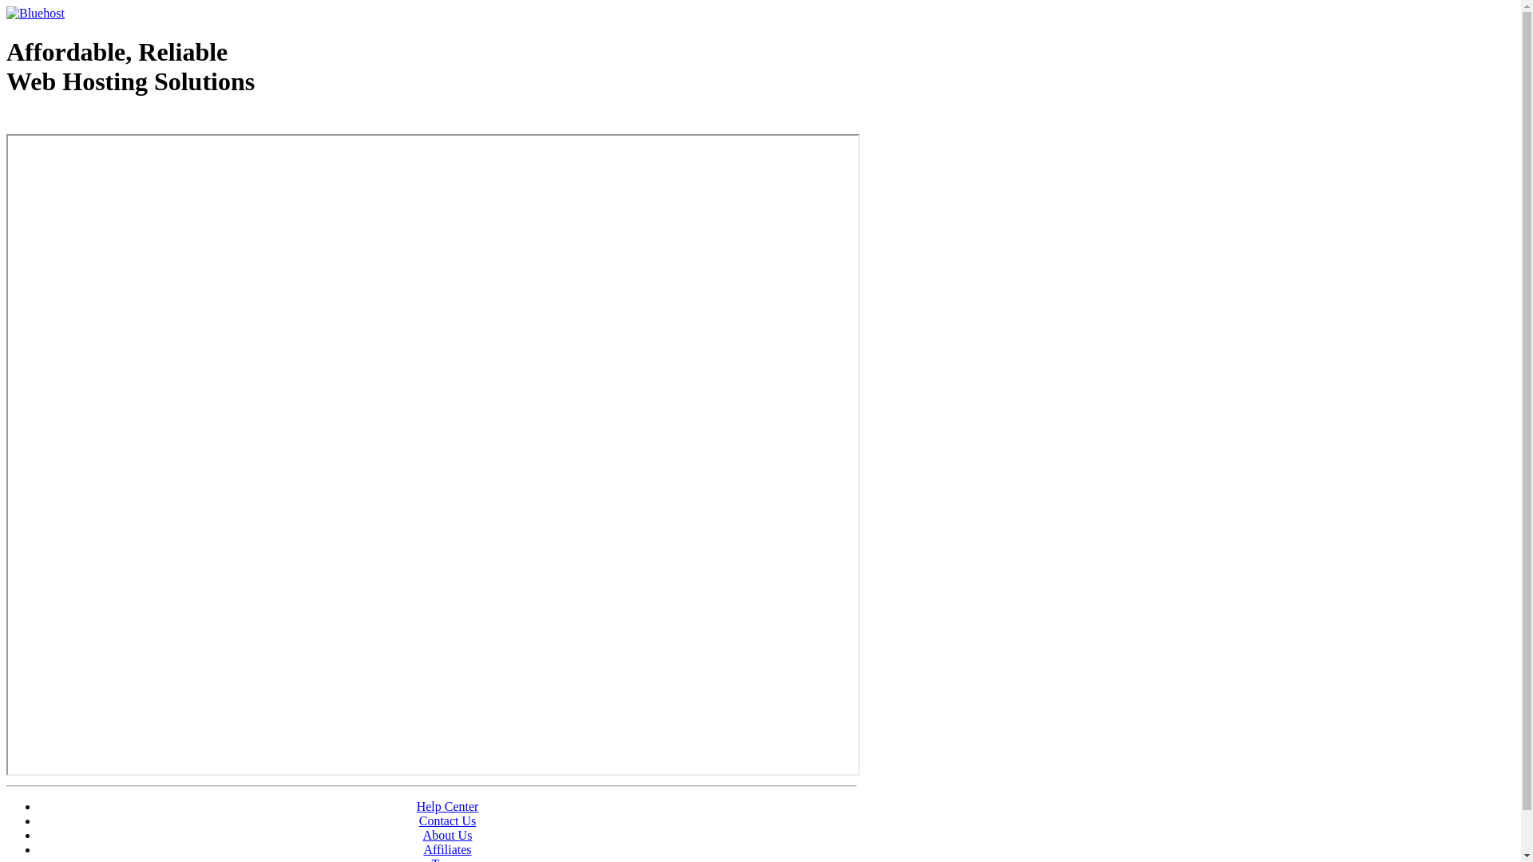  I want to click on Contact Us, so click(448, 820).